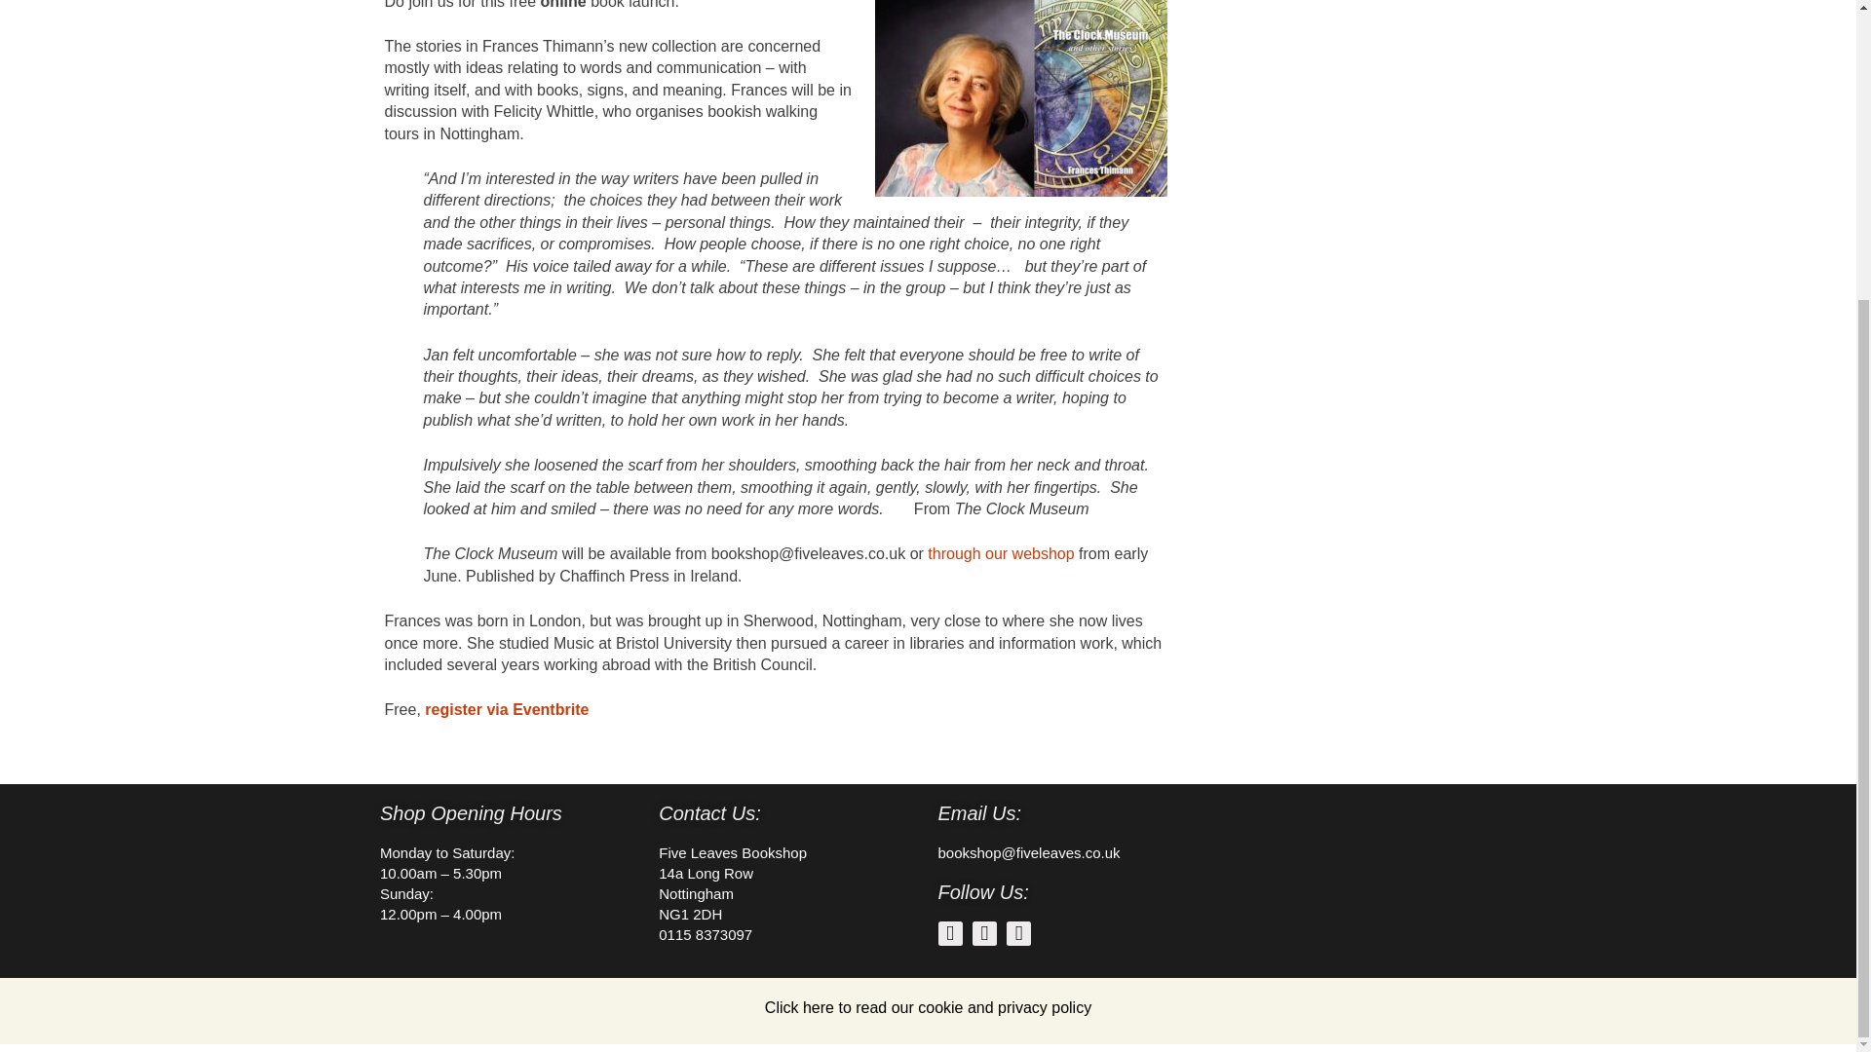 The height and width of the screenshot is (1052, 1871). What do you see at coordinates (928, 1007) in the screenshot?
I see `Click here to read our cookie and privacy policy` at bounding box center [928, 1007].